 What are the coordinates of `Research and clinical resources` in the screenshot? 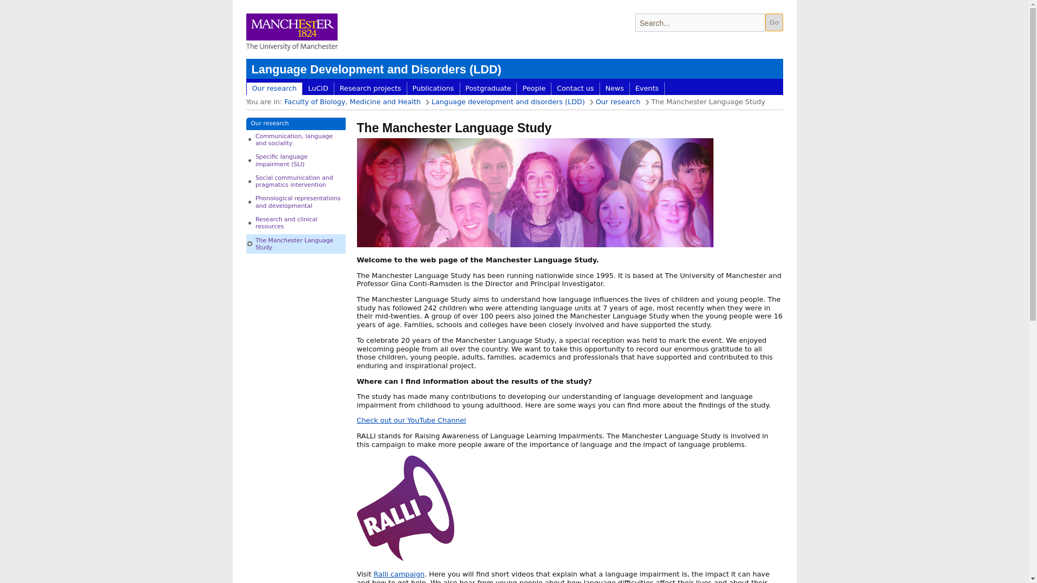 It's located at (296, 223).